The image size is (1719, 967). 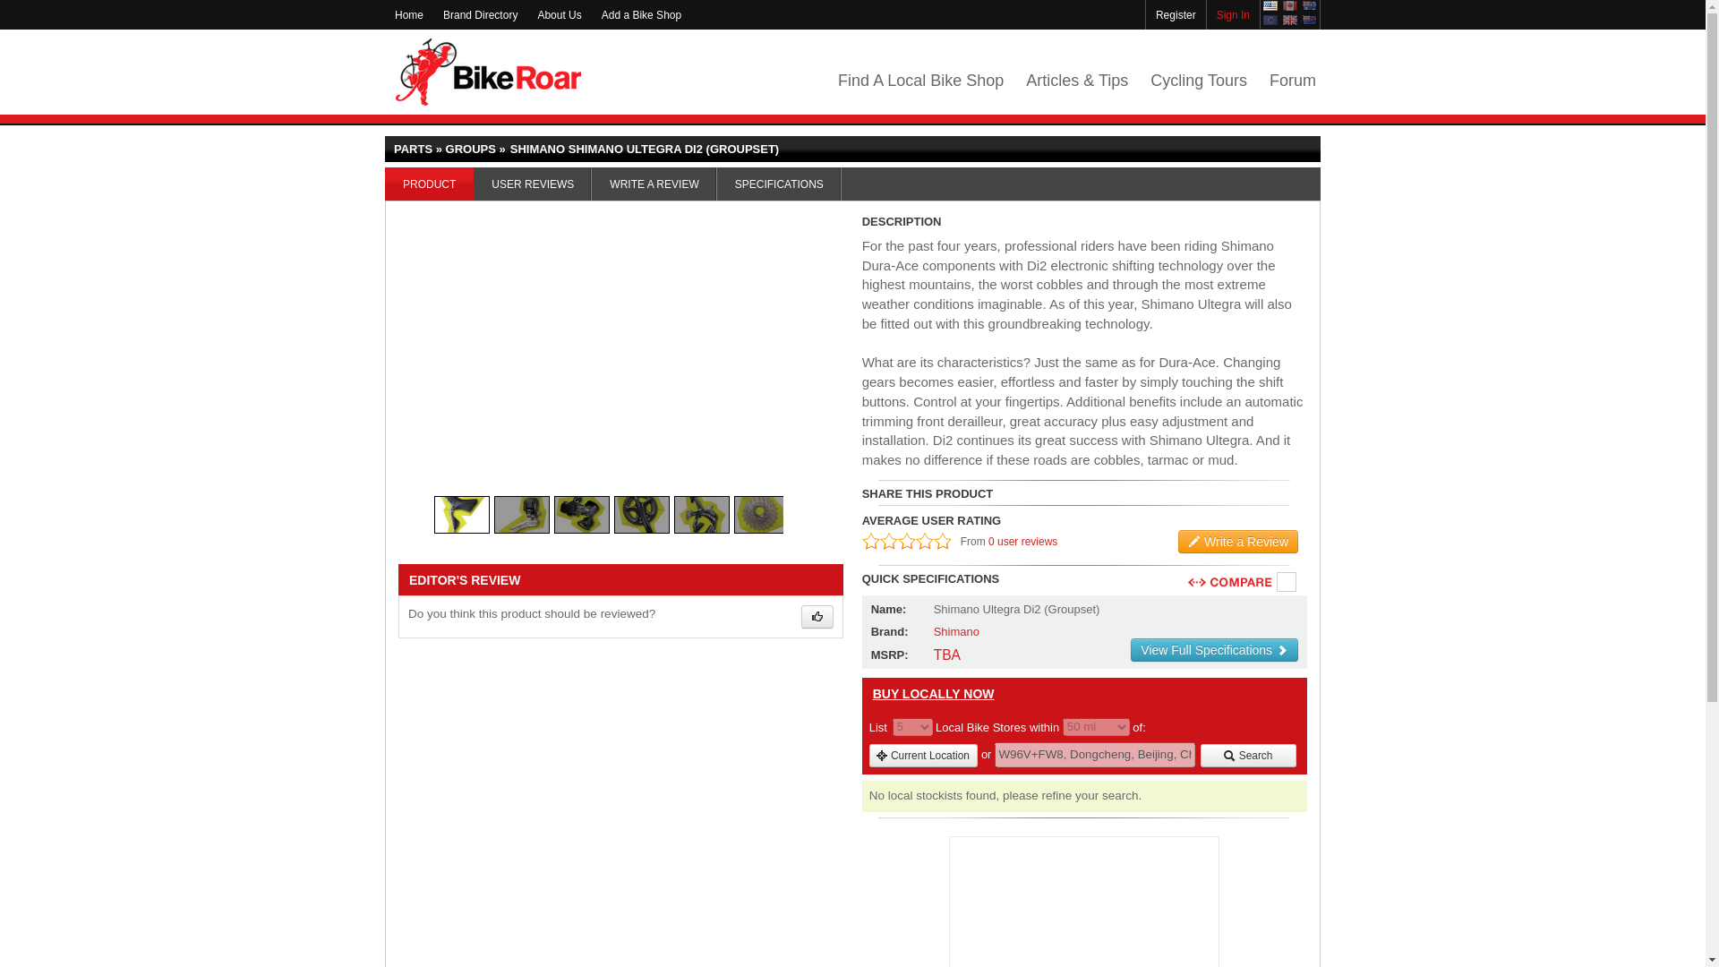 What do you see at coordinates (1198, 81) in the screenshot?
I see `Cycling Tours` at bounding box center [1198, 81].